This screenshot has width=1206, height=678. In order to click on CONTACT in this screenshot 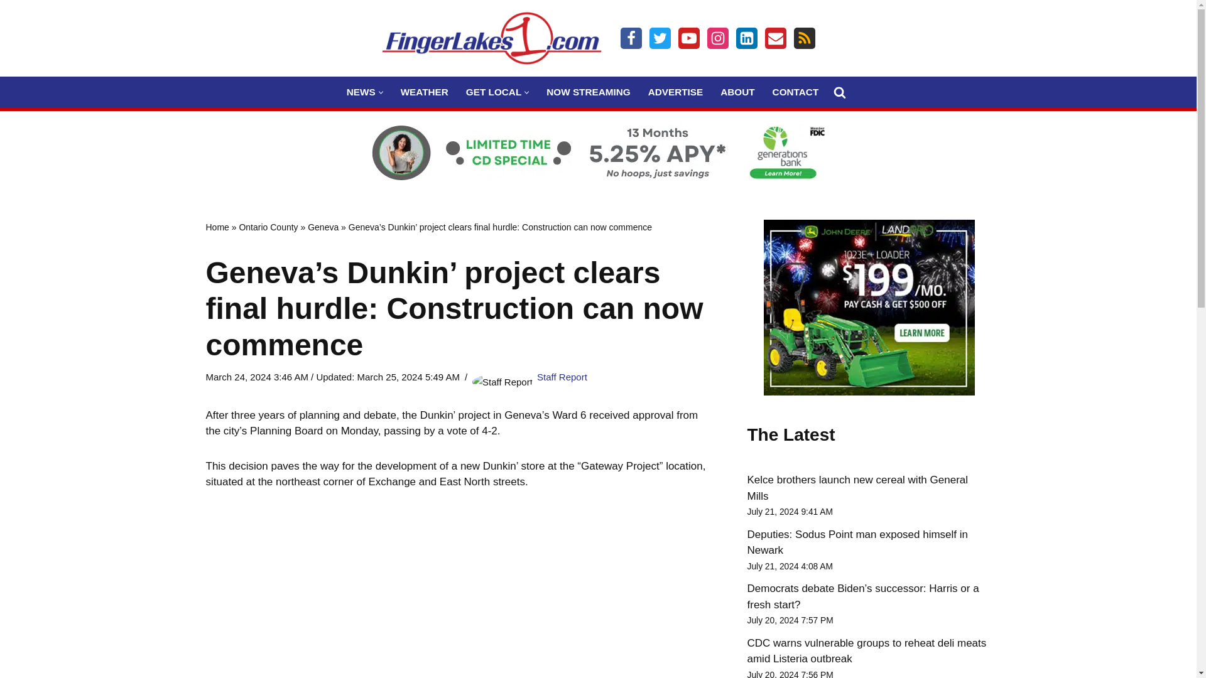, I will do `click(795, 92)`.